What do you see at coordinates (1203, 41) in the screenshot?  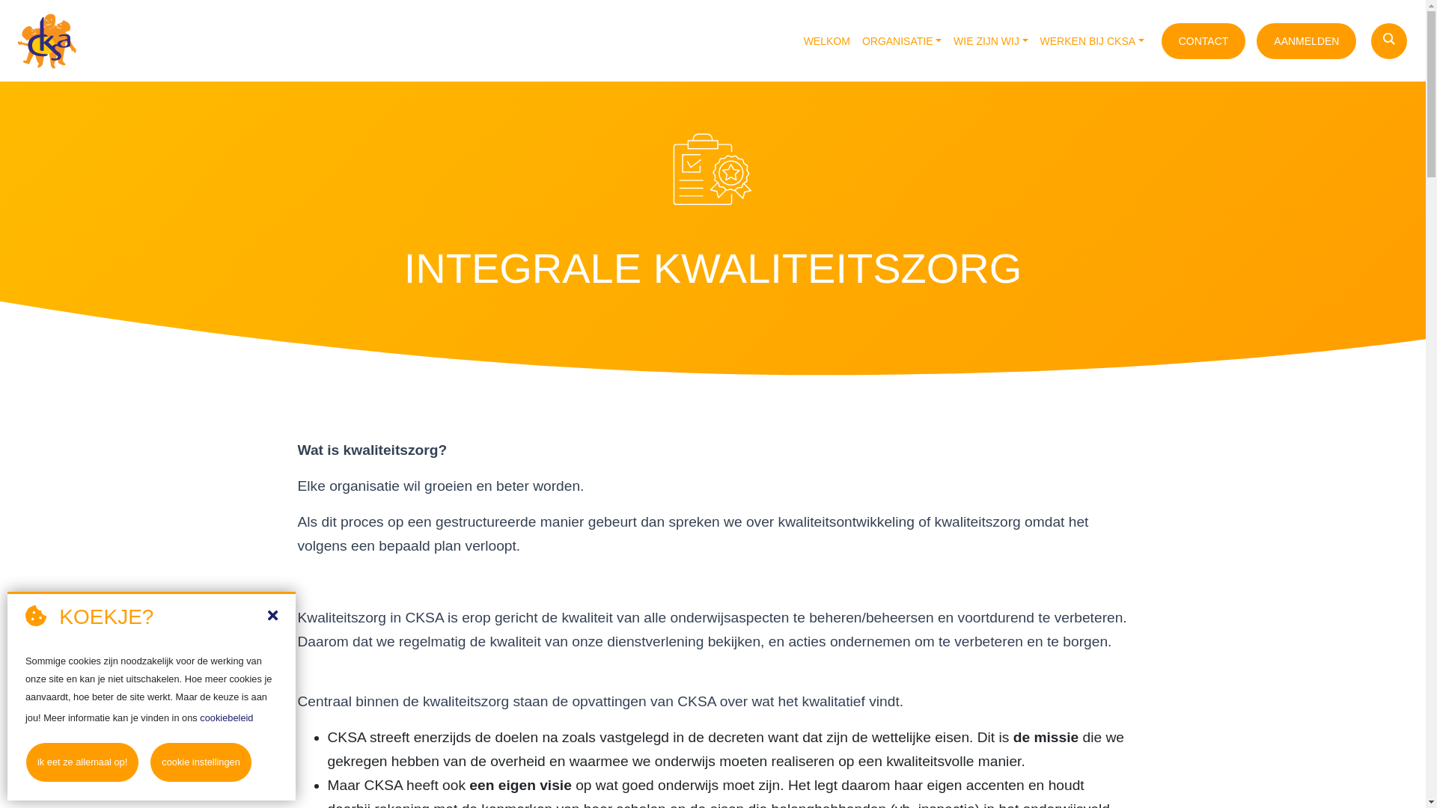 I see `CONTACT` at bounding box center [1203, 41].